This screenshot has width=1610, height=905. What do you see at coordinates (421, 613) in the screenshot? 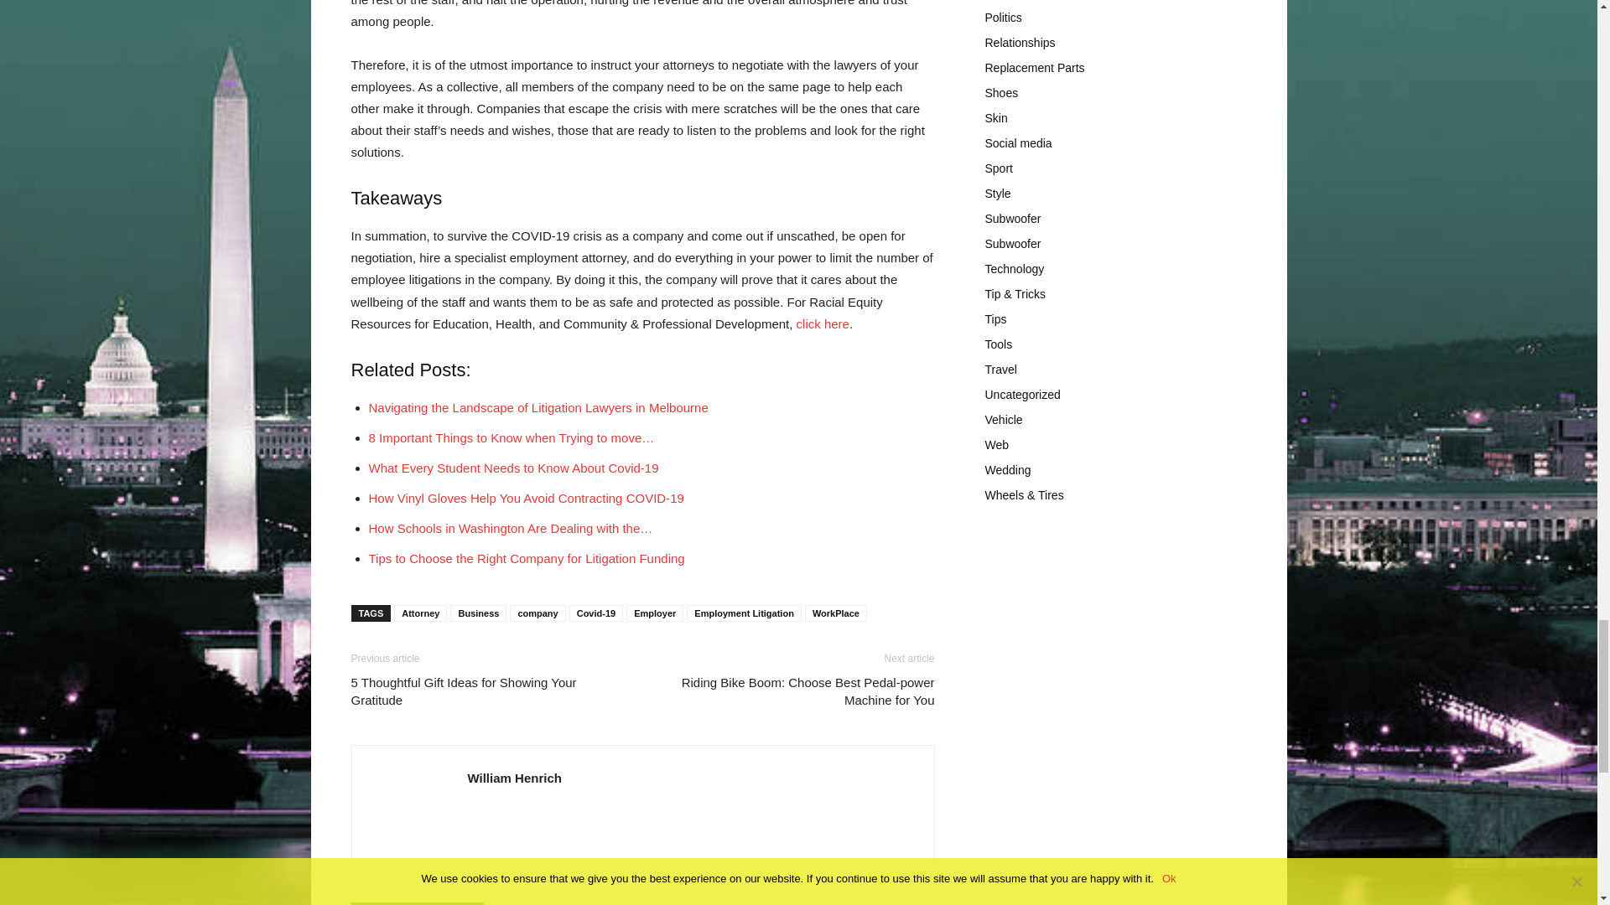
I see `Attorney` at bounding box center [421, 613].